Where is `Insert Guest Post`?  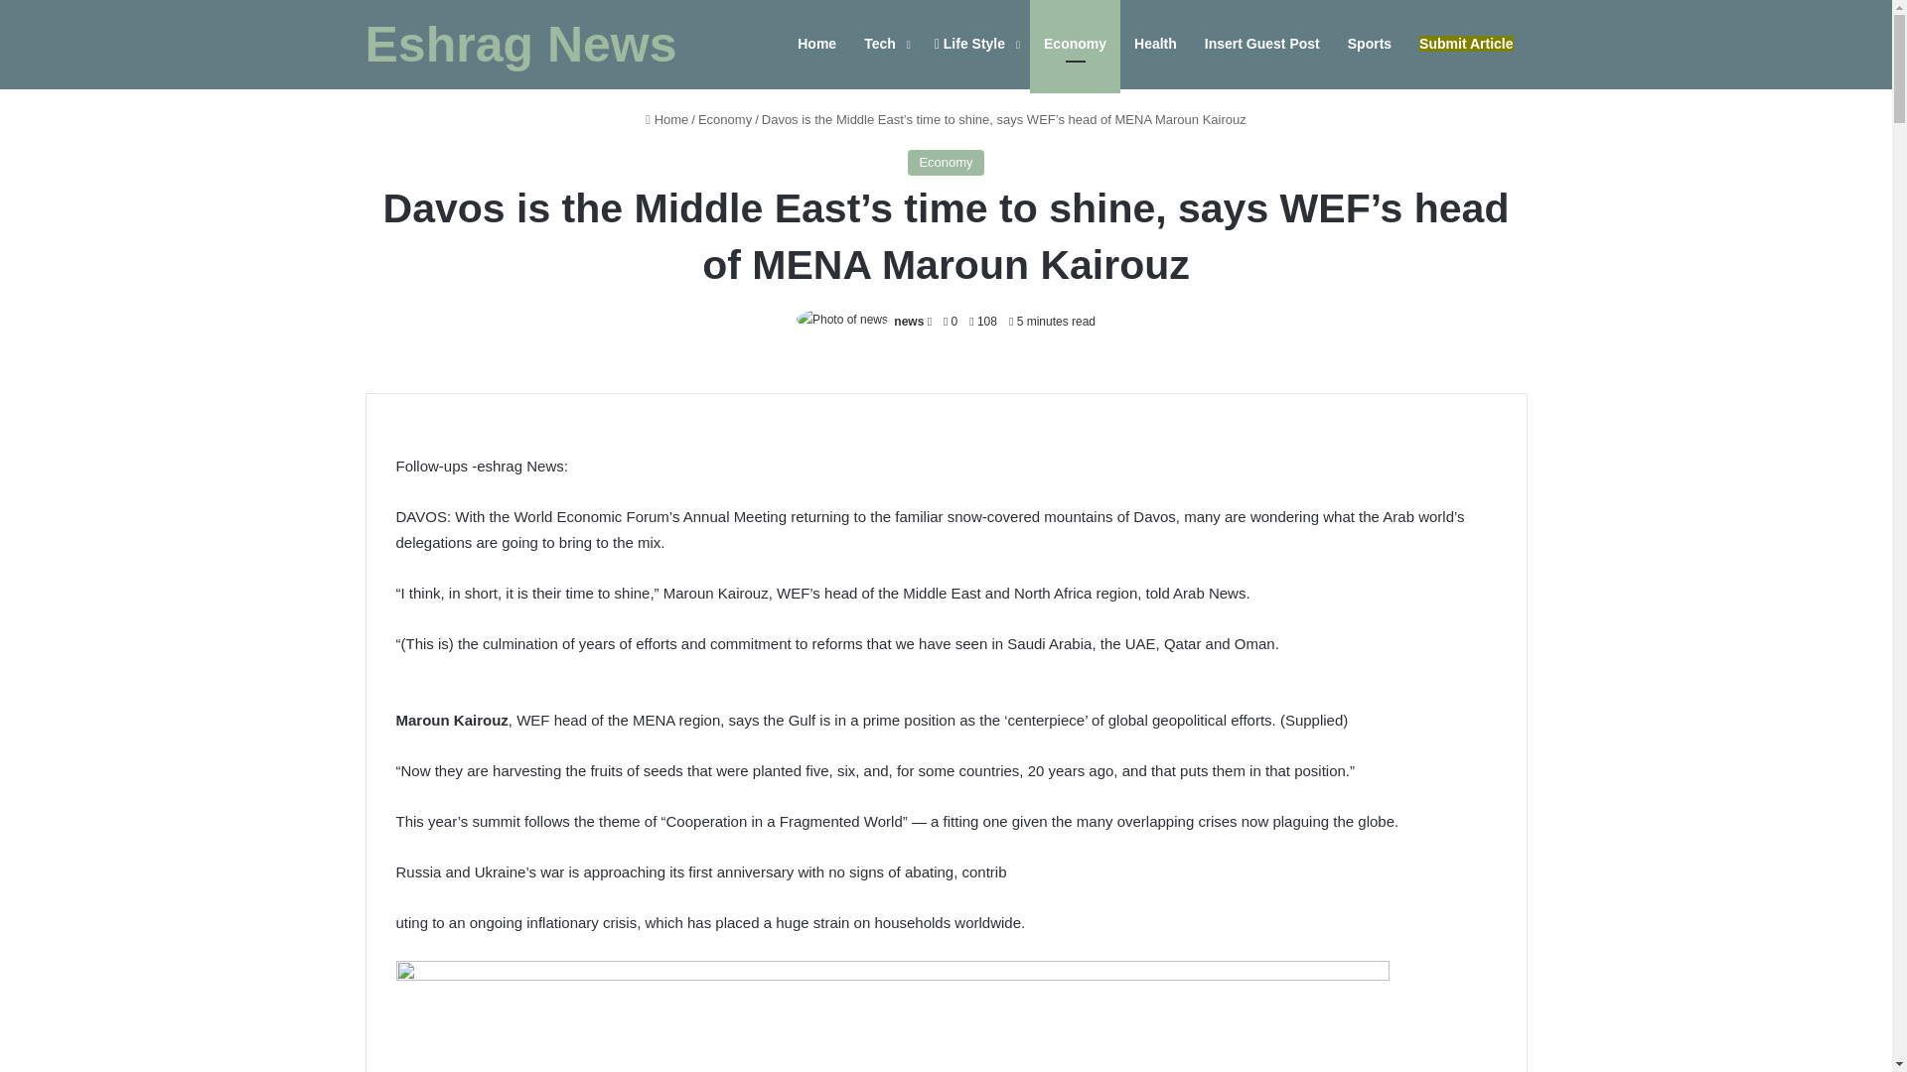
Insert Guest Post is located at coordinates (1261, 44).